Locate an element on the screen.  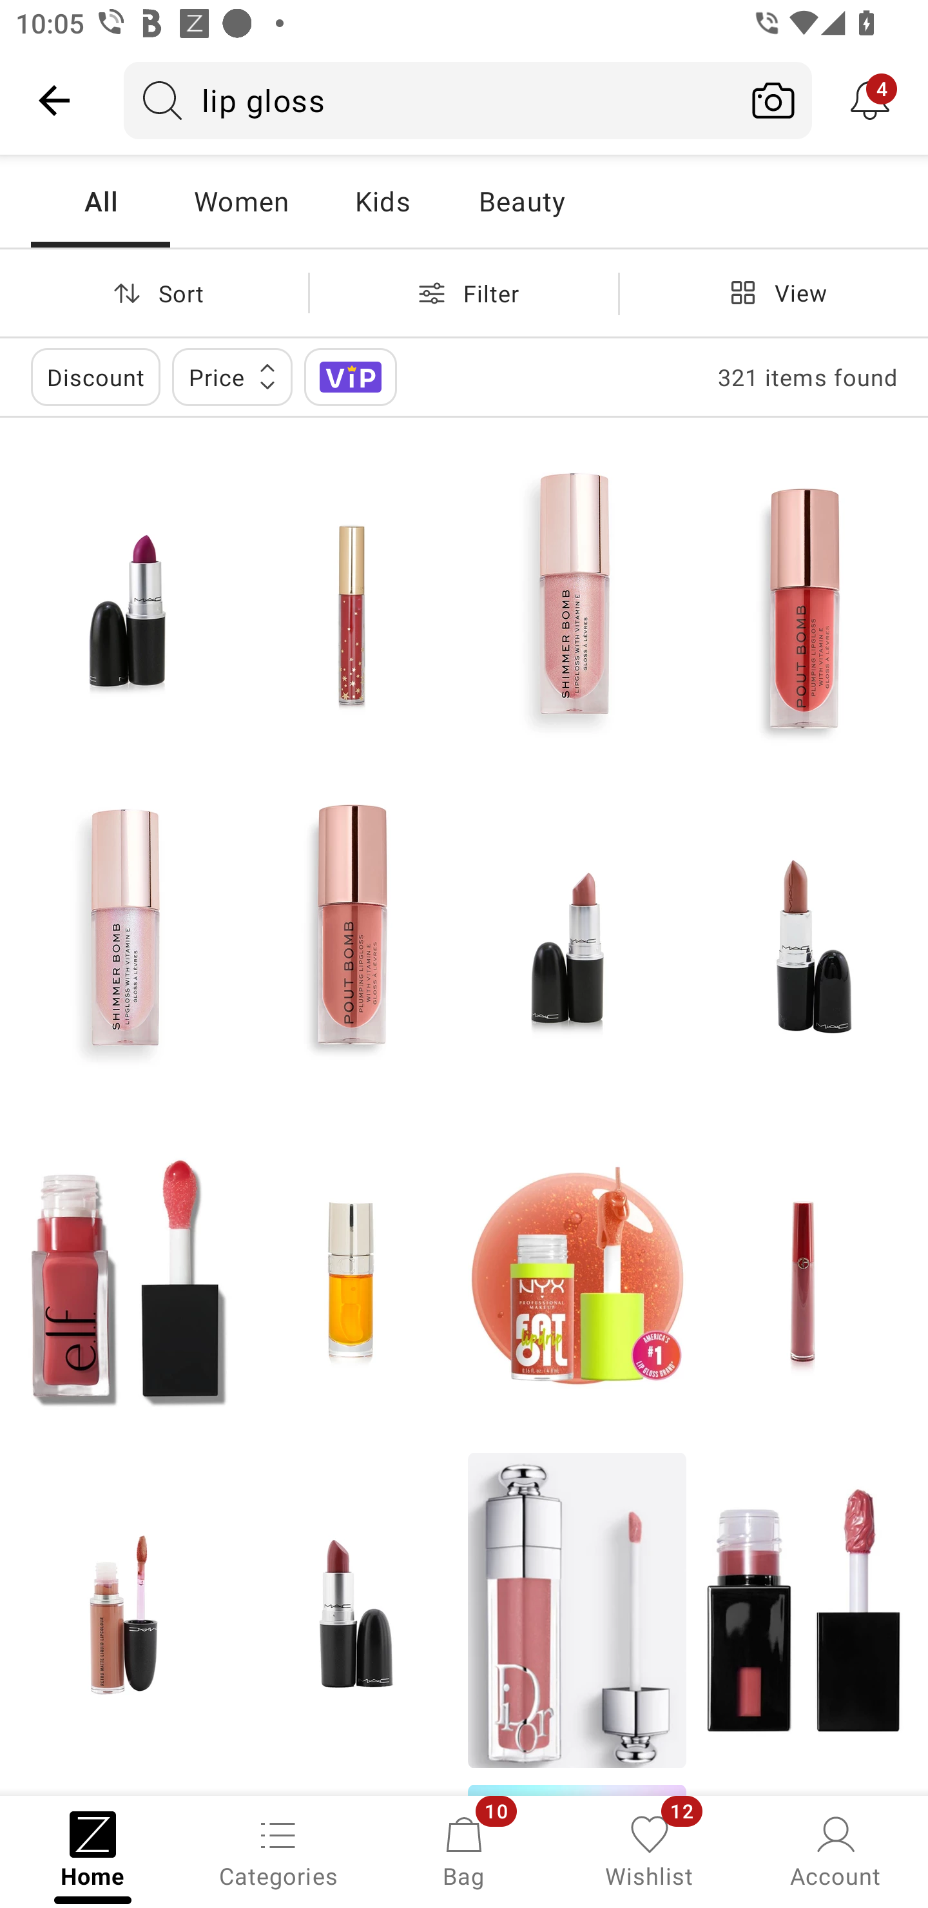
Categories is located at coordinates (278, 1850).